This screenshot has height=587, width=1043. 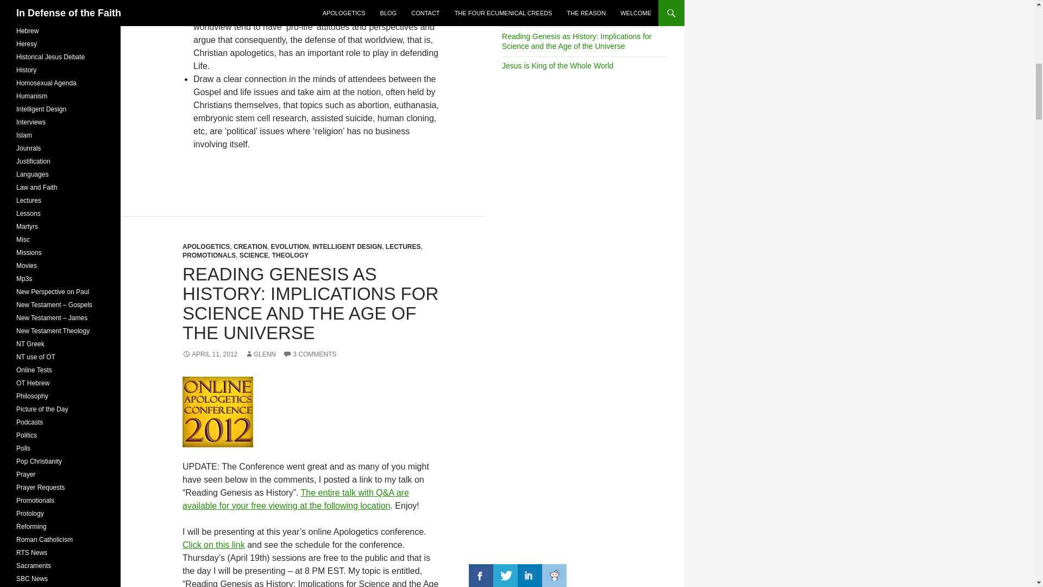 I want to click on INTELLIGENT DESIGN, so click(x=347, y=247).